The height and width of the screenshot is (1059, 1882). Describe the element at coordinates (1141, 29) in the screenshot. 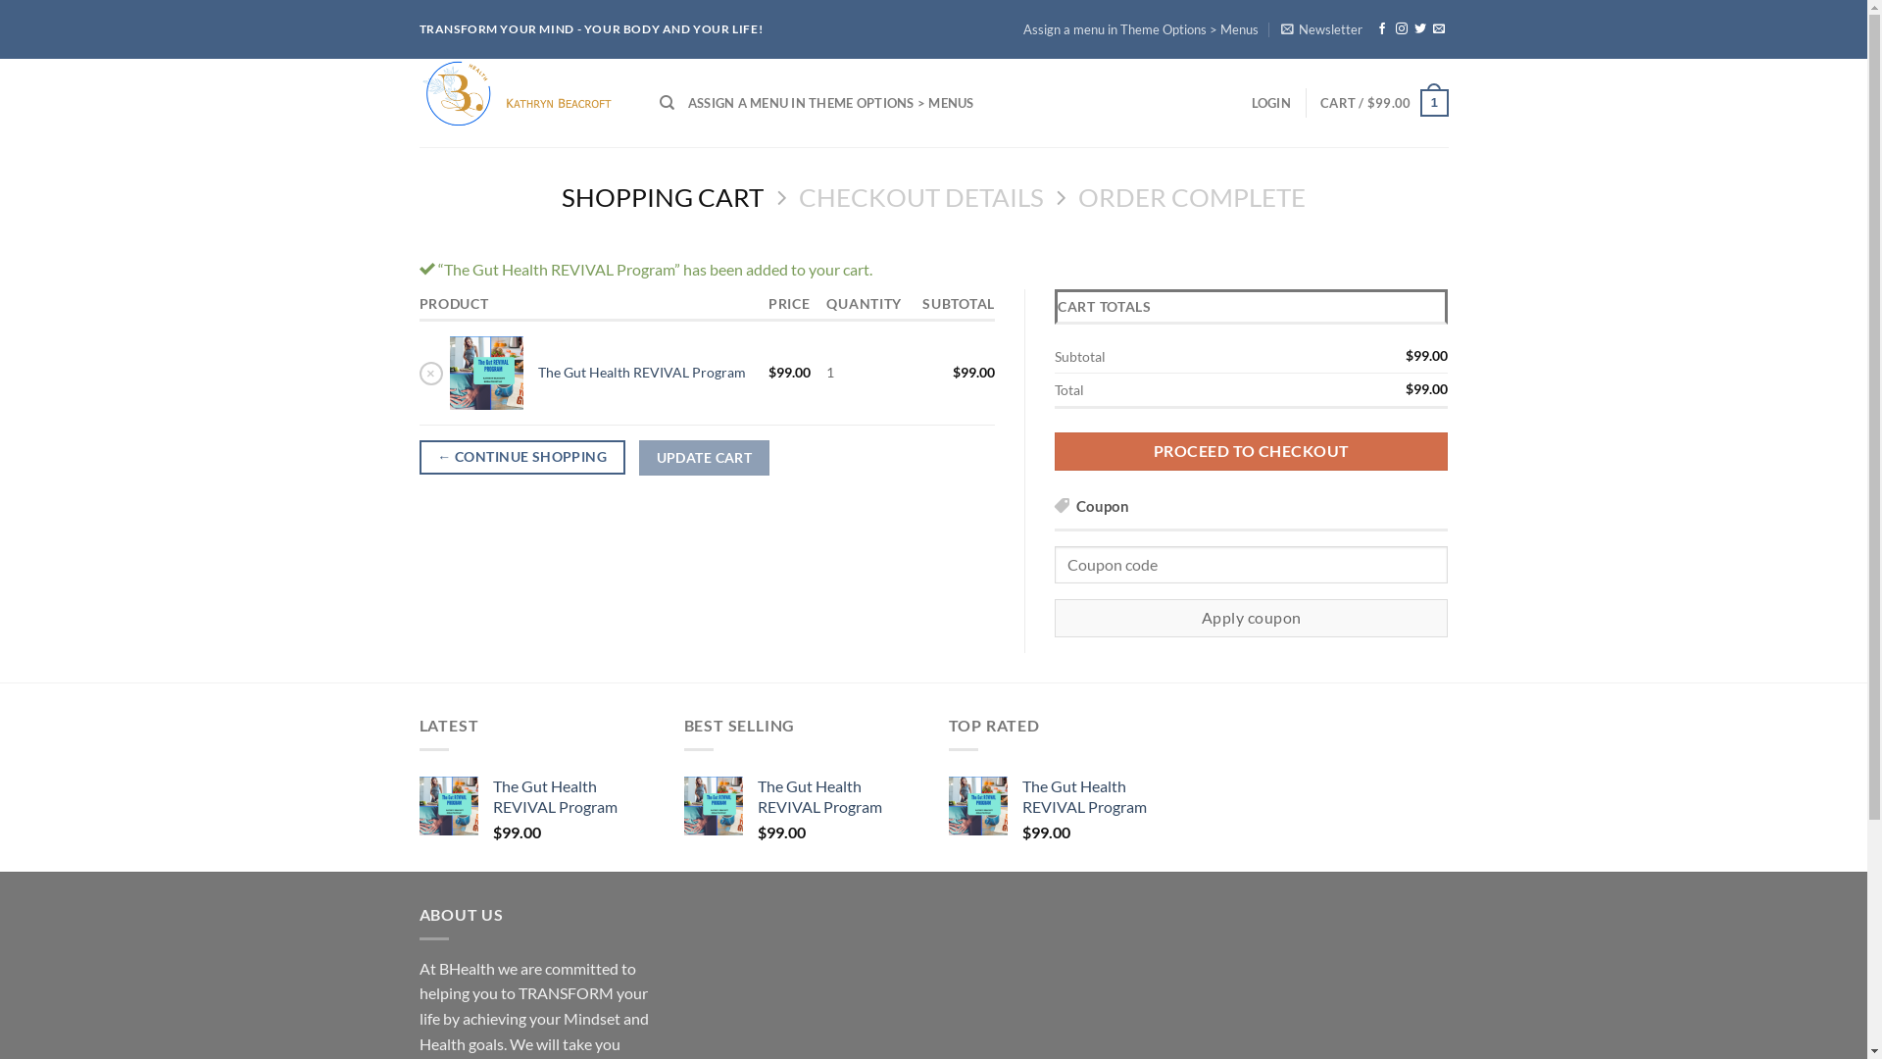

I see `Assign a menu in Theme Options > Menus` at that location.